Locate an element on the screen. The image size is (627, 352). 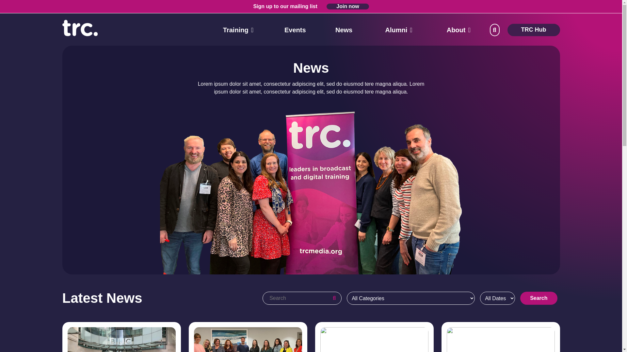
News is located at coordinates (344, 30).